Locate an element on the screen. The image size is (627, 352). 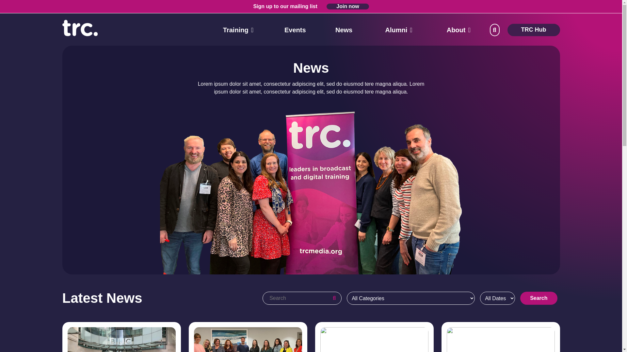
News is located at coordinates (344, 30).